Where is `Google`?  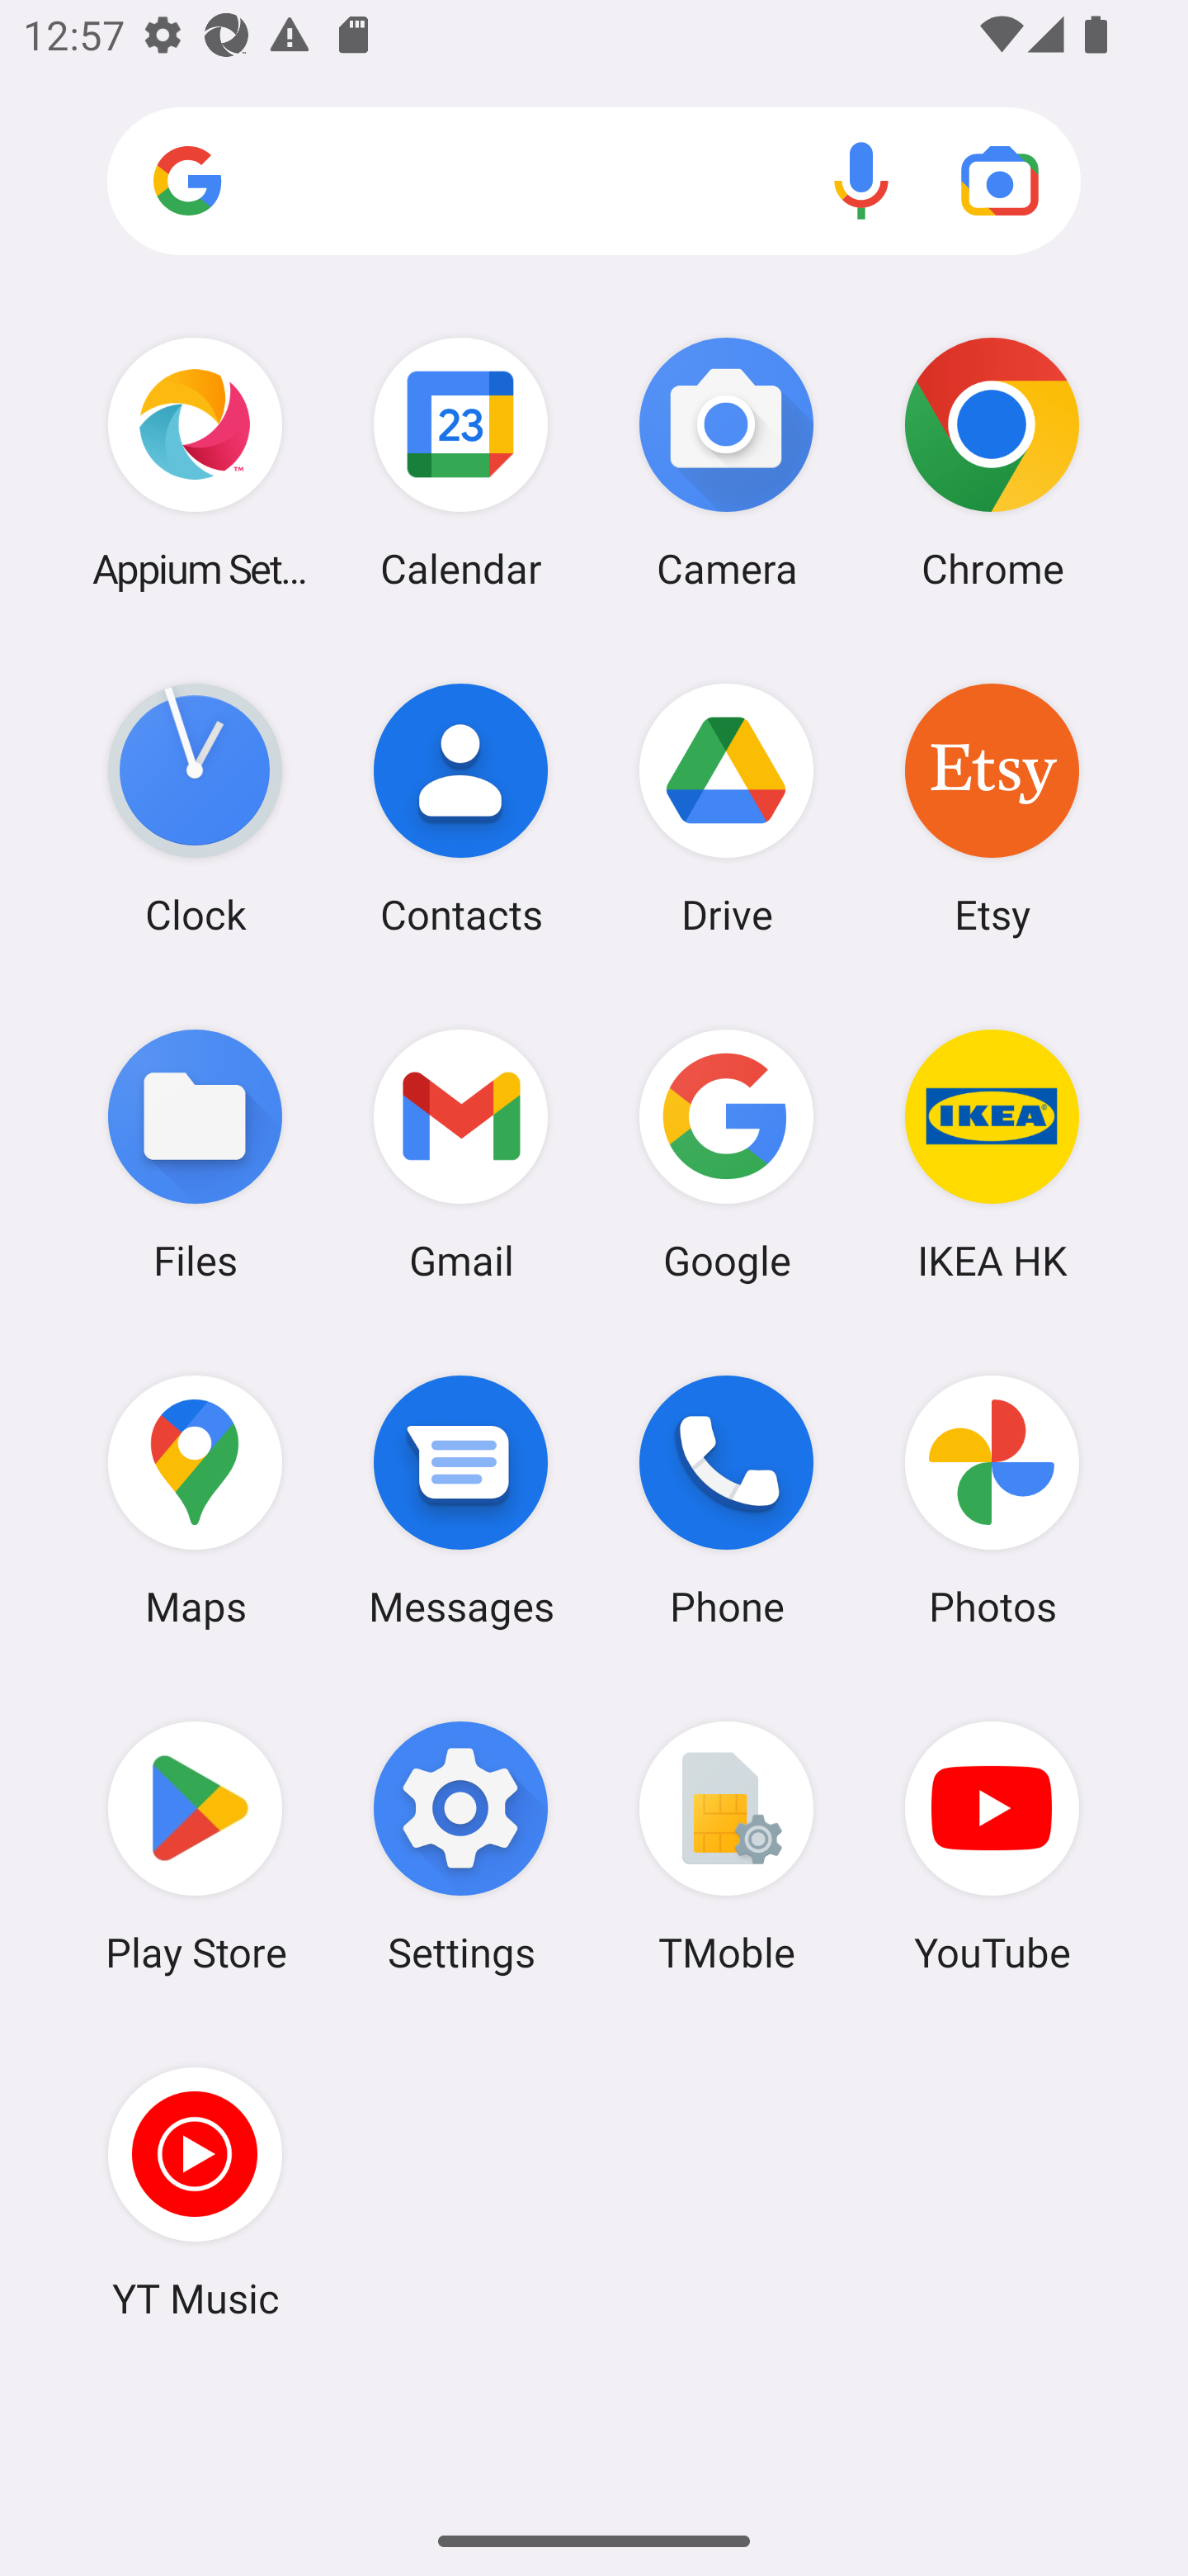
Google is located at coordinates (727, 1153).